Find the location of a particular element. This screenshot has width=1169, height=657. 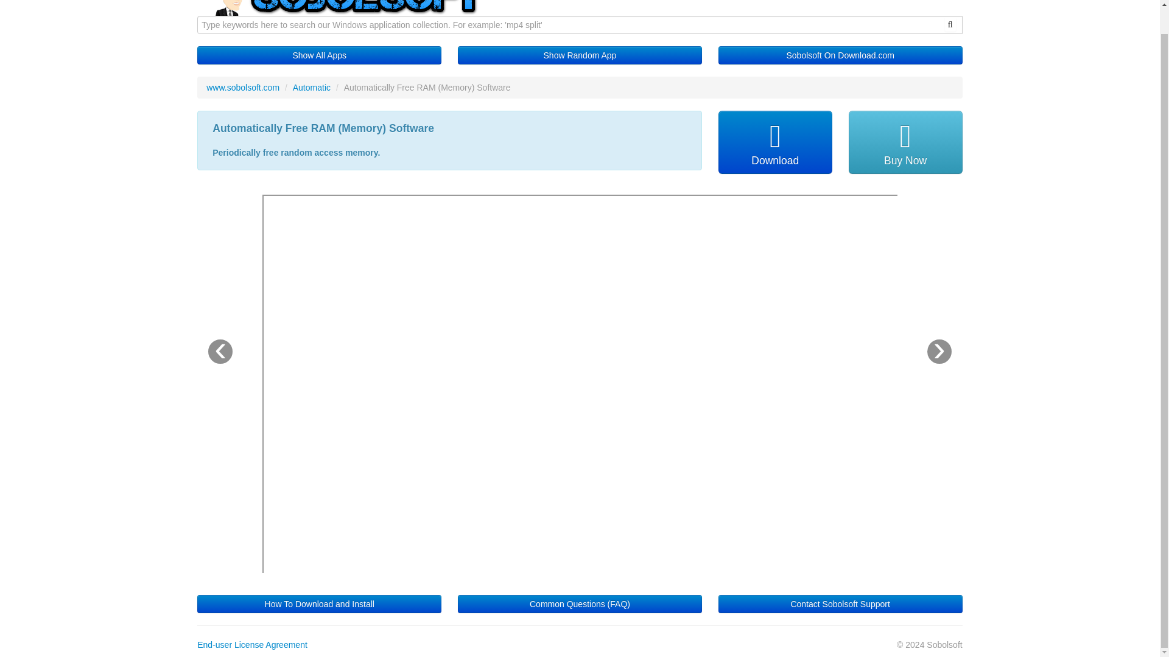

Automatic is located at coordinates (312, 88).